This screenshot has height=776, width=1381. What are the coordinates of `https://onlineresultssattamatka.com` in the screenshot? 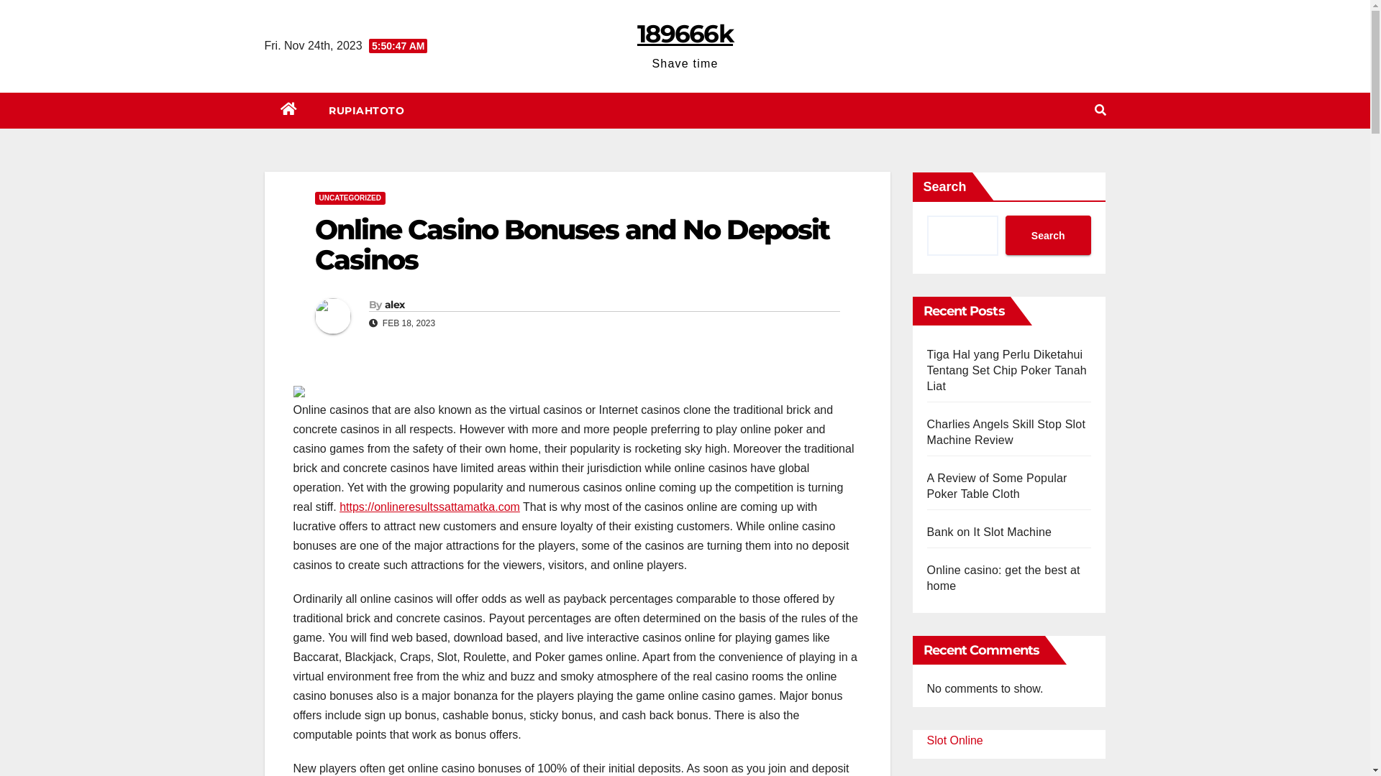 It's located at (430, 507).